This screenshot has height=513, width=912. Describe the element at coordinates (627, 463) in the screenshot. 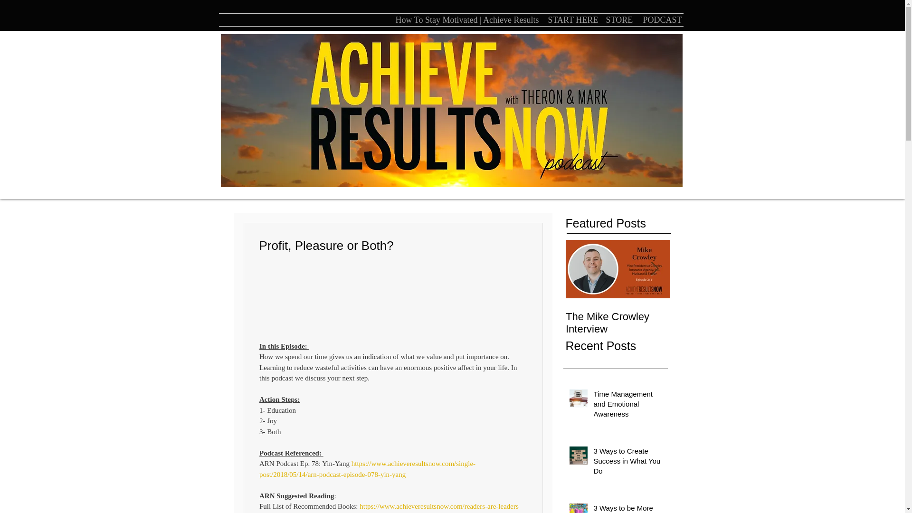

I see `3 Ways to Create Success in What You Do` at that location.